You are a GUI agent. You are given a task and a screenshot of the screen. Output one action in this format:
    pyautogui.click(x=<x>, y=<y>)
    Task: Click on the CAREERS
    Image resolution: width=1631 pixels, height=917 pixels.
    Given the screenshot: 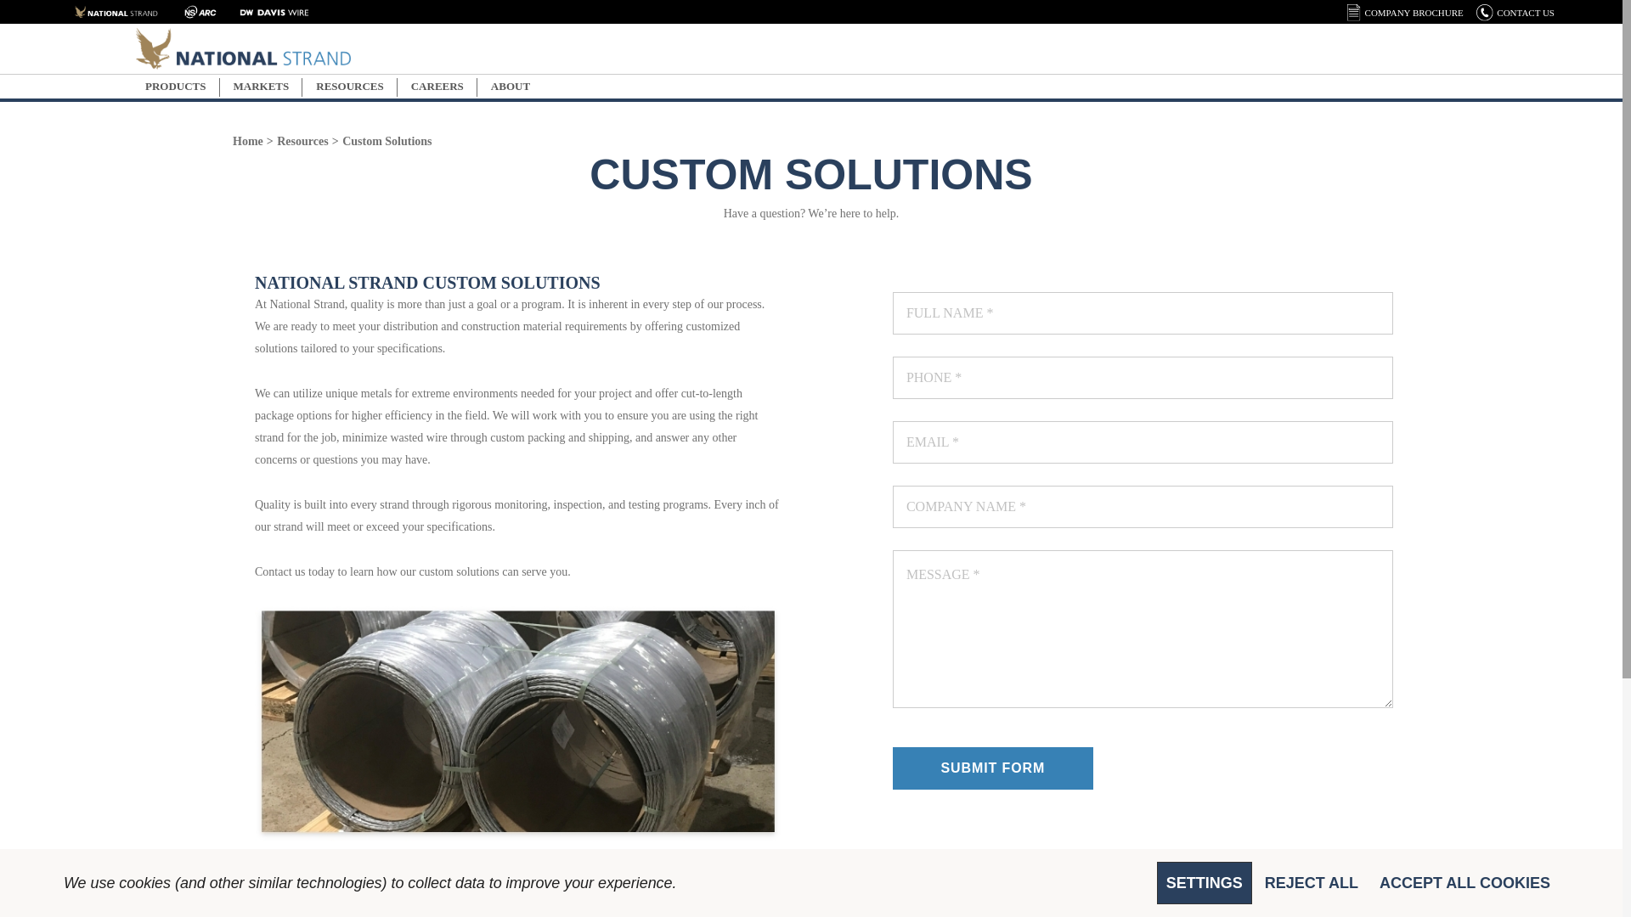 What is the action you would take?
    pyautogui.click(x=437, y=86)
    